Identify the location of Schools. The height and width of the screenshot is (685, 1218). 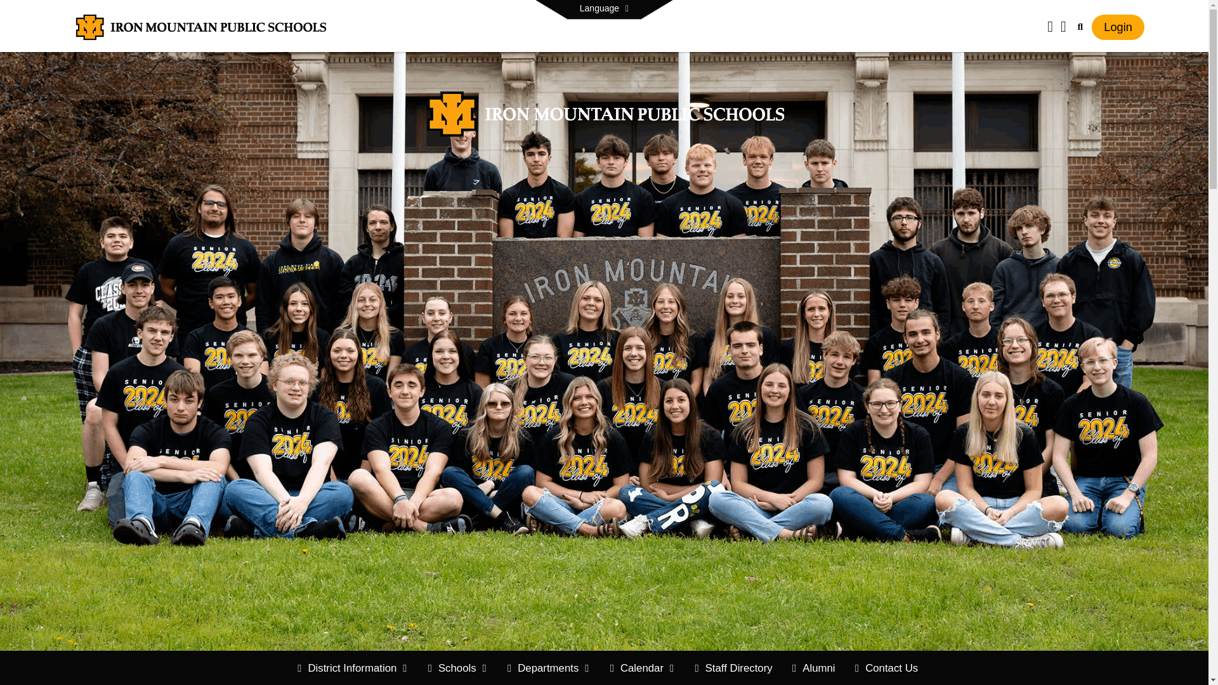
(458, 669).